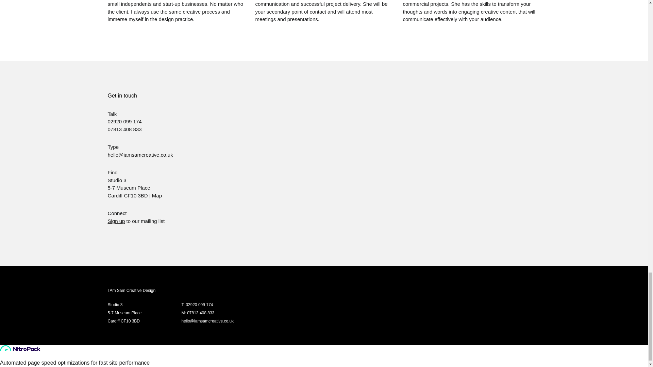 This screenshot has width=653, height=367. Describe the element at coordinates (157, 196) in the screenshot. I see `Map` at that location.